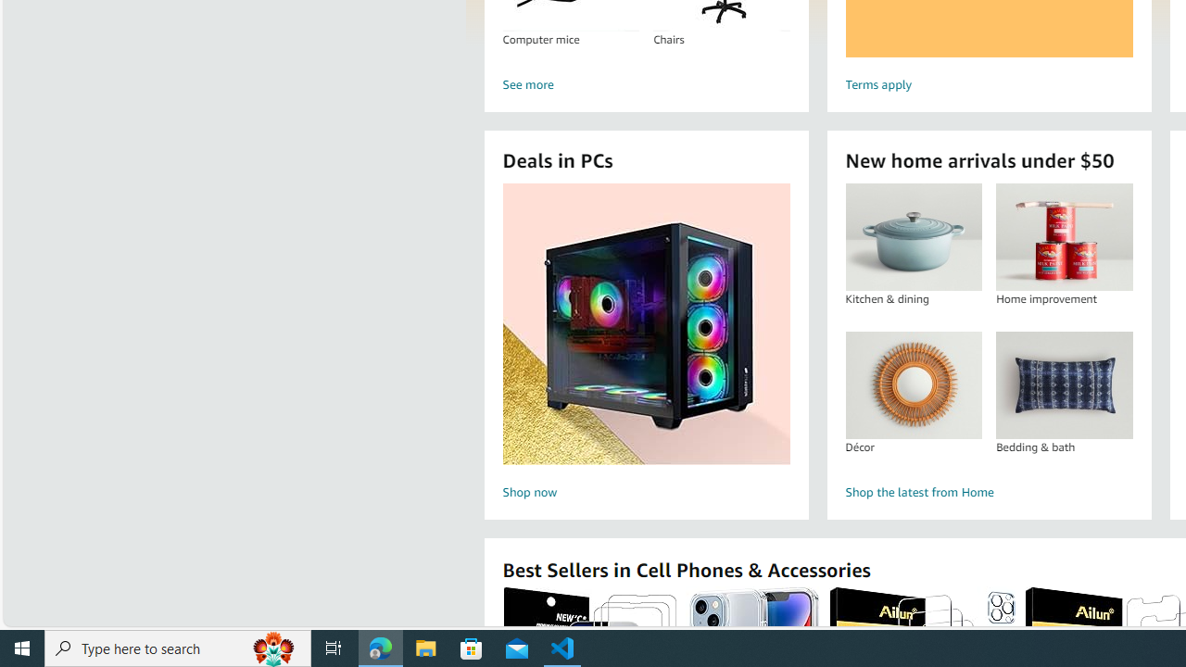 Image resolution: width=1186 pixels, height=667 pixels. I want to click on Kitchen & dining, so click(913, 237).